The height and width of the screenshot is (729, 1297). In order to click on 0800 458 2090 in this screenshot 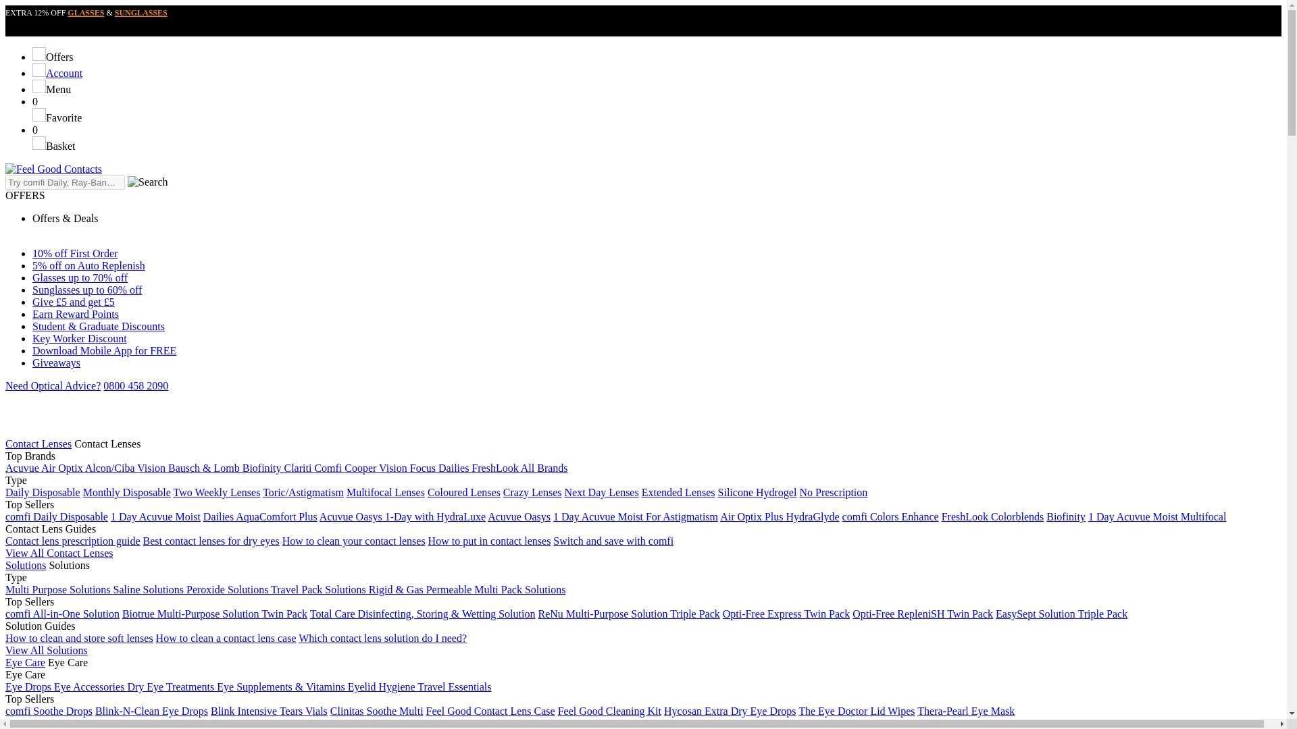, I will do `click(136, 385)`.